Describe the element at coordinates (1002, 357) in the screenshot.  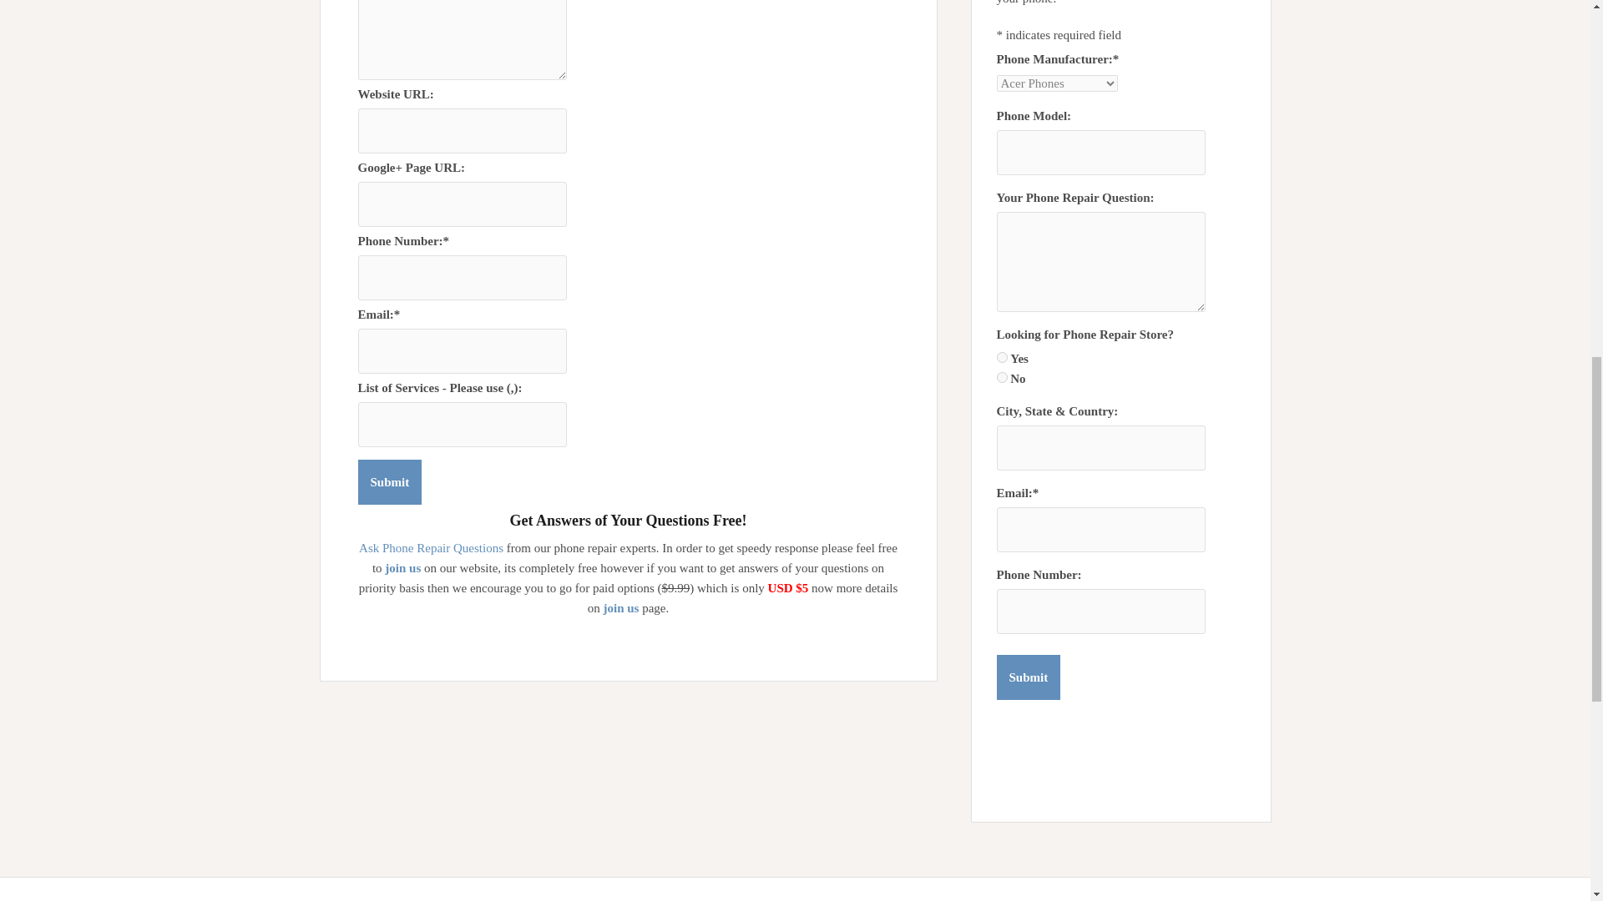
I see `1` at that location.